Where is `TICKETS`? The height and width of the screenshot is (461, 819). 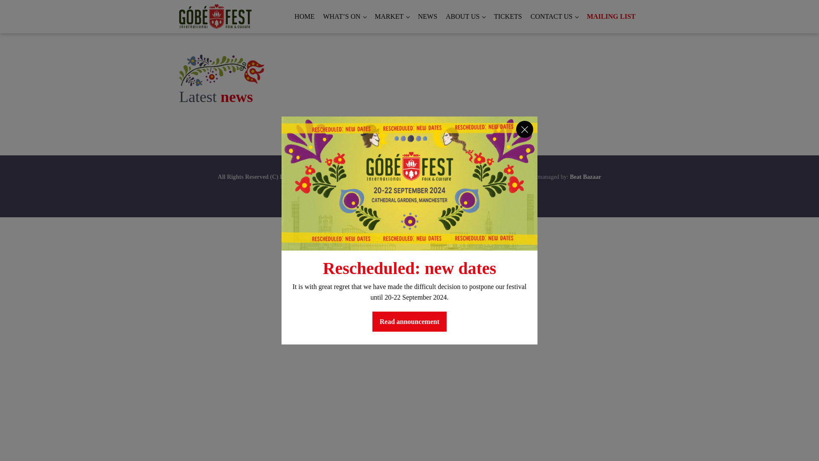
TICKETS is located at coordinates (508, 16).